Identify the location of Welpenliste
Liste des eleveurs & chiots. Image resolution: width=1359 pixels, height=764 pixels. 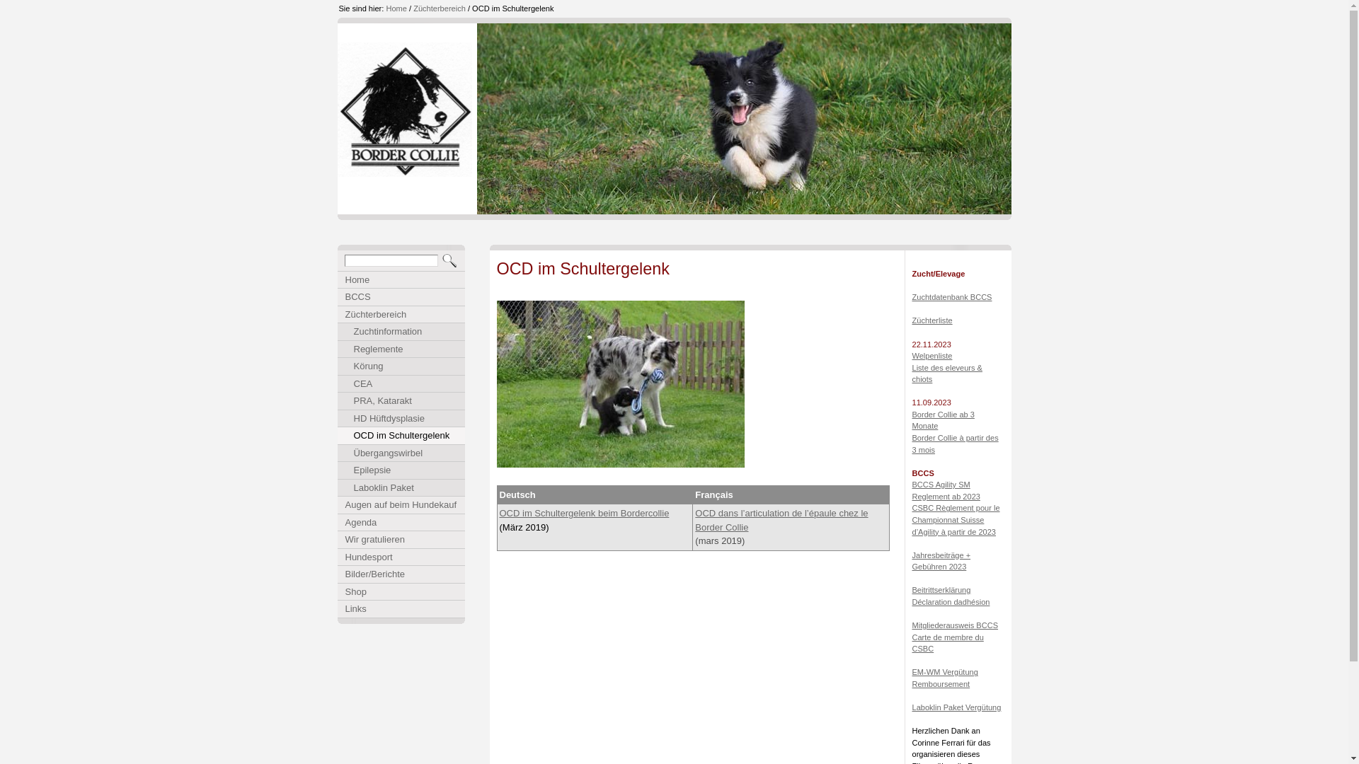
(947, 374).